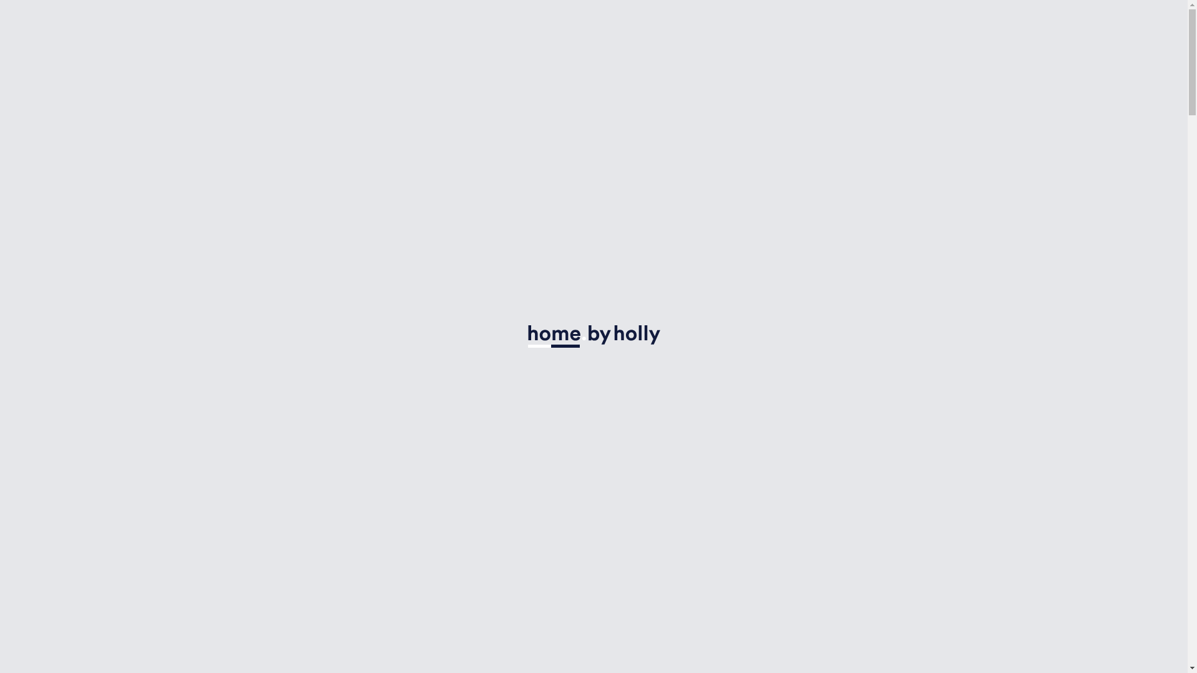 This screenshot has height=673, width=1197. What do you see at coordinates (151, 58) in the screenshot?
I see `Home by Holly` at bounding box center [151, 58].